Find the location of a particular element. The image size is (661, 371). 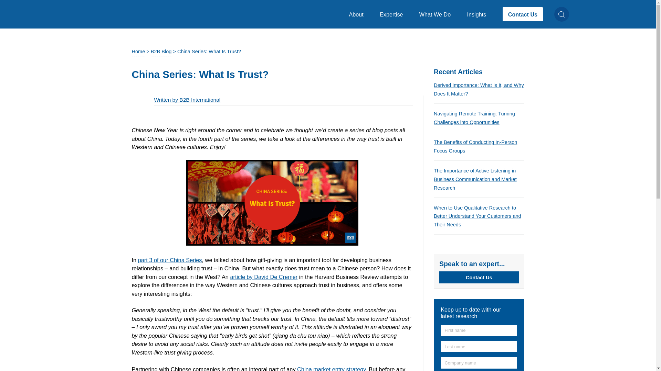

What We Do is located at coordinates (479, 271).